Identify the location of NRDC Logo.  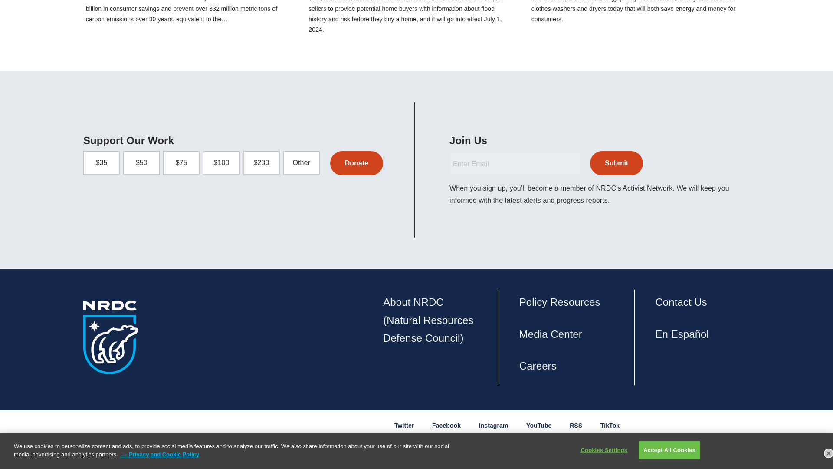
(111, 337).